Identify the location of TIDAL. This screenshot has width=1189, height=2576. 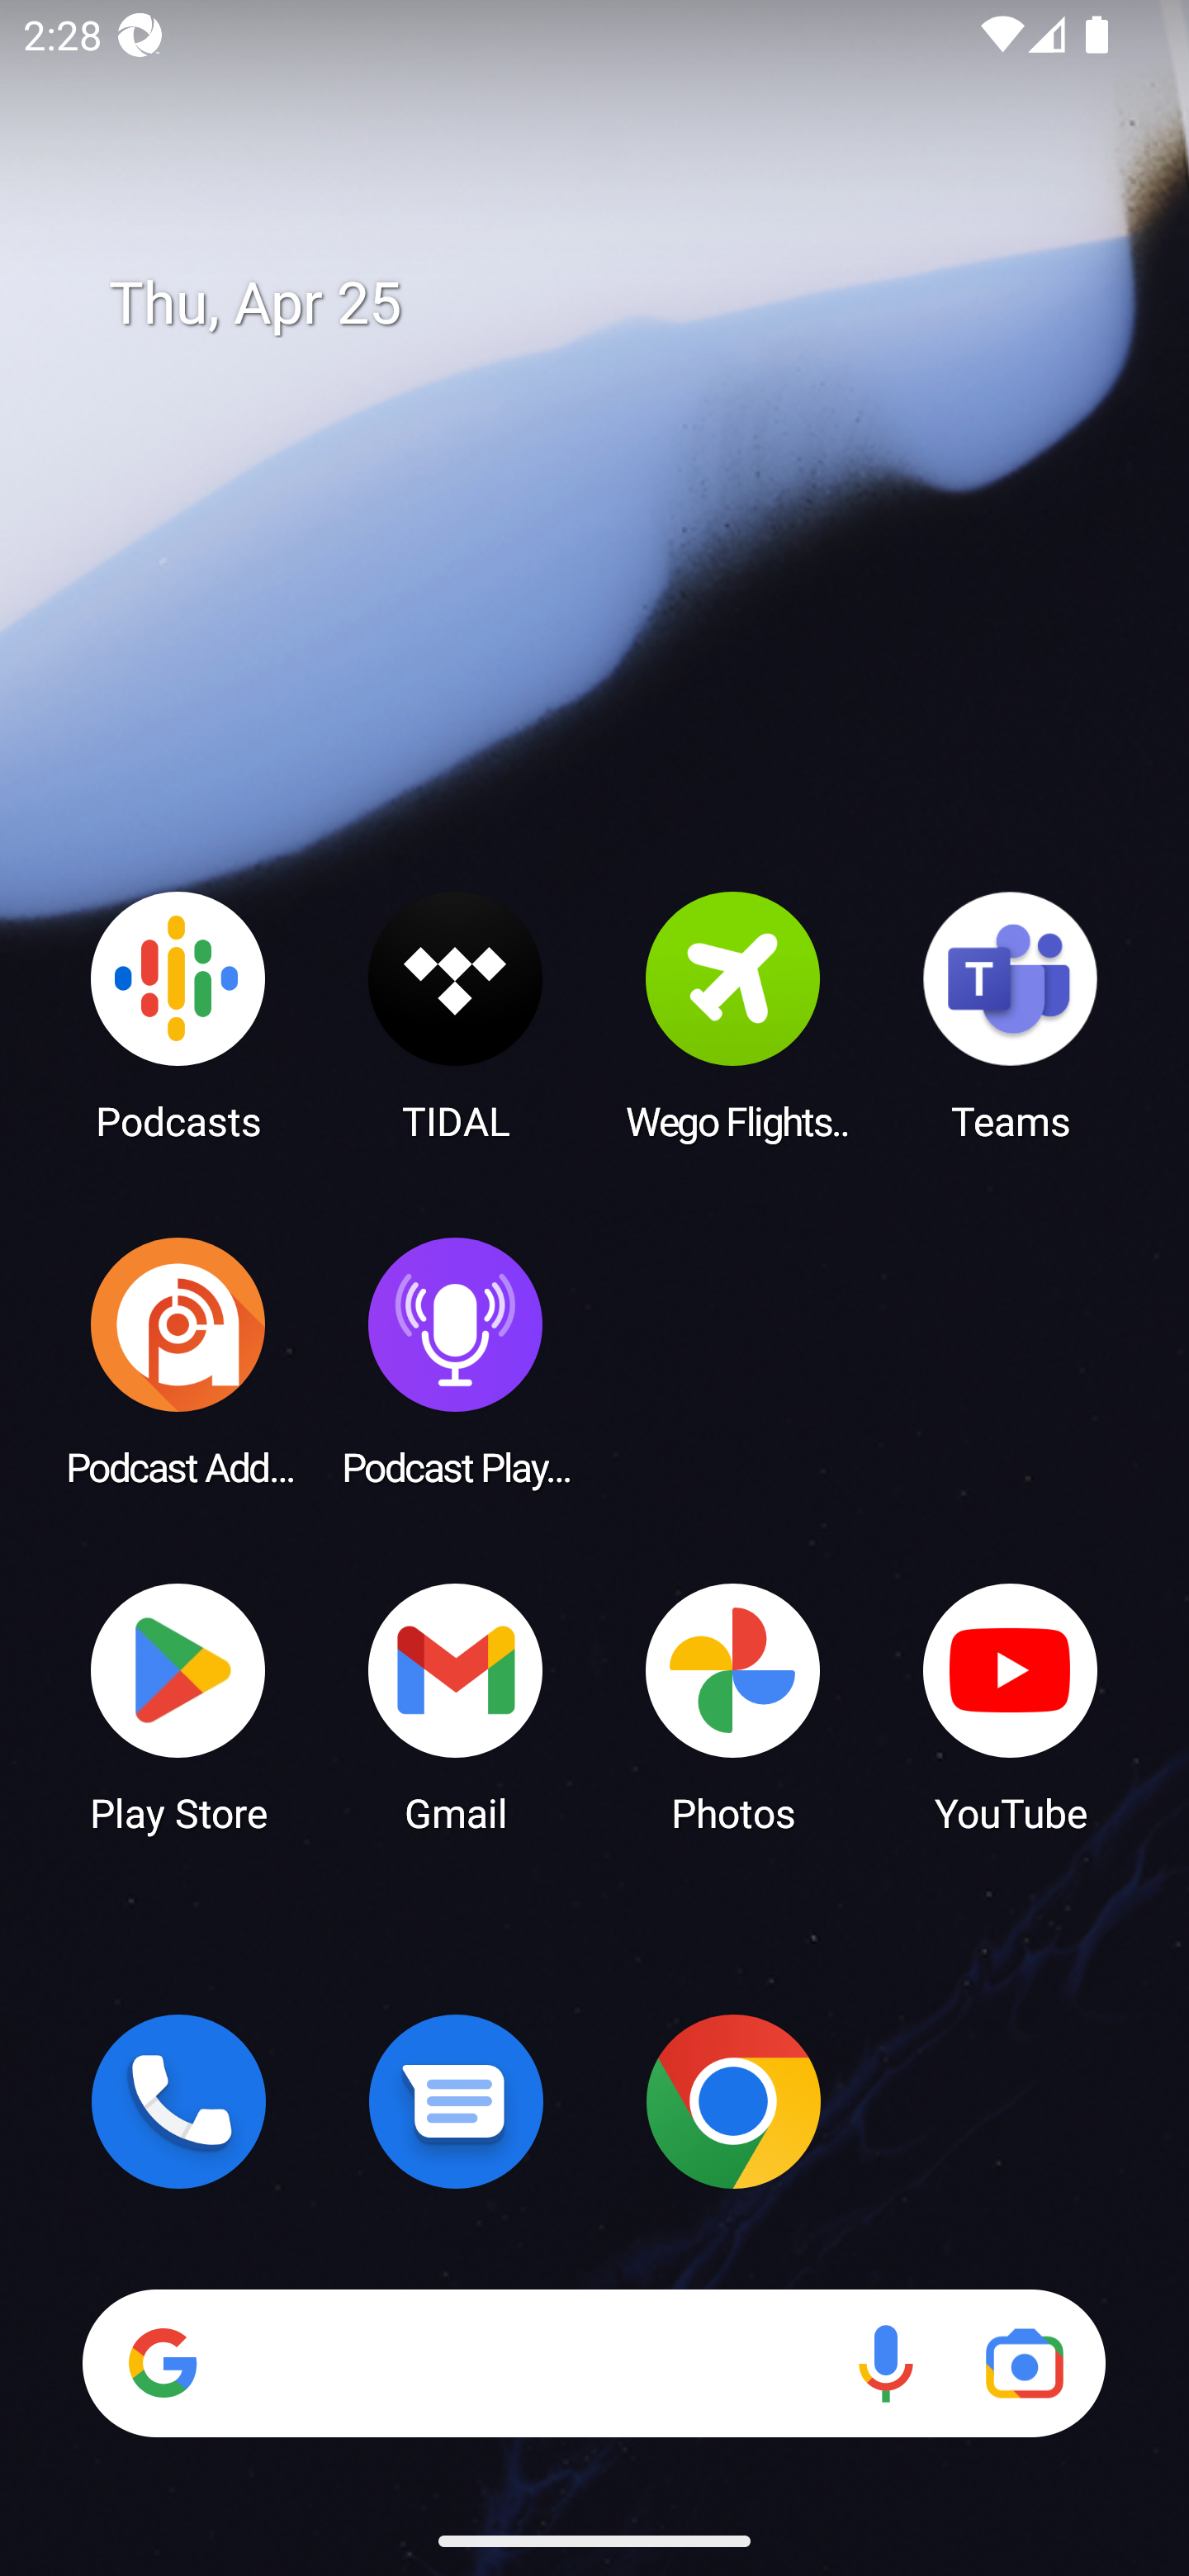
(456, 1015).